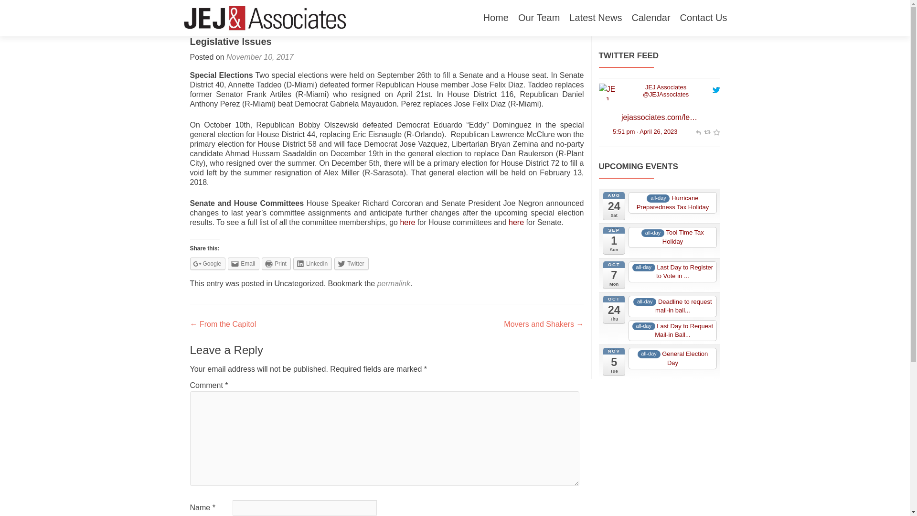 Image resolution: width=917 pixels, height=516 pixels. What do you see at coordinates (394, 283) in the screenshot?
I see `permalink` at bounding box center [394, 283].